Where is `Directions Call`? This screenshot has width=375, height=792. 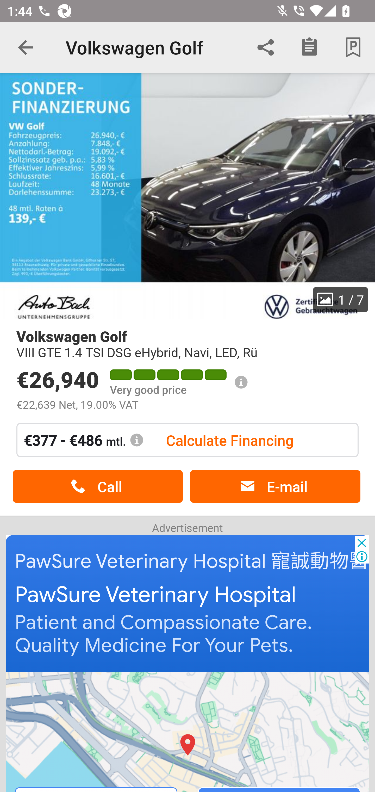 Directions Call is located at coordinates (188, 731).